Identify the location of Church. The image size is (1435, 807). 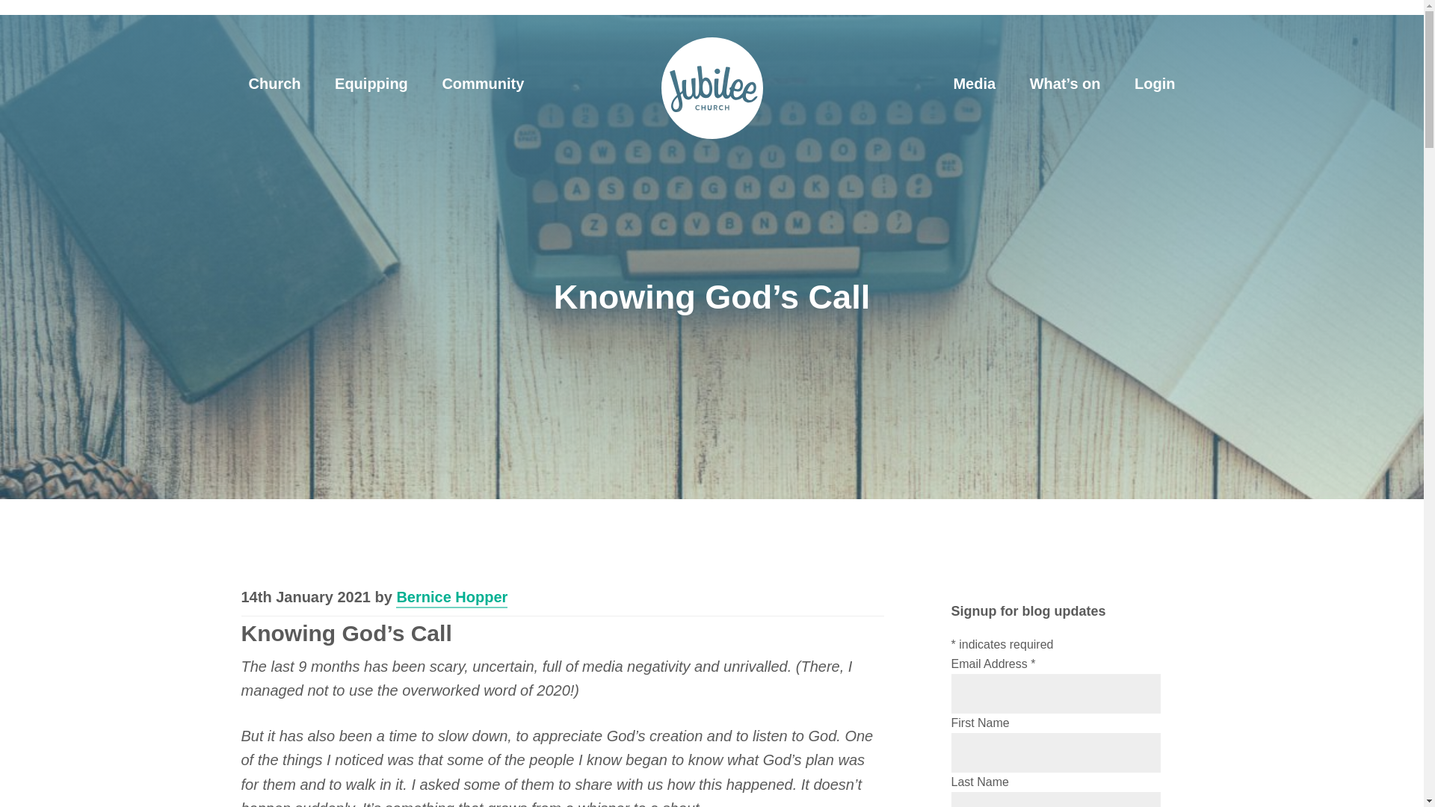
(274, 84).